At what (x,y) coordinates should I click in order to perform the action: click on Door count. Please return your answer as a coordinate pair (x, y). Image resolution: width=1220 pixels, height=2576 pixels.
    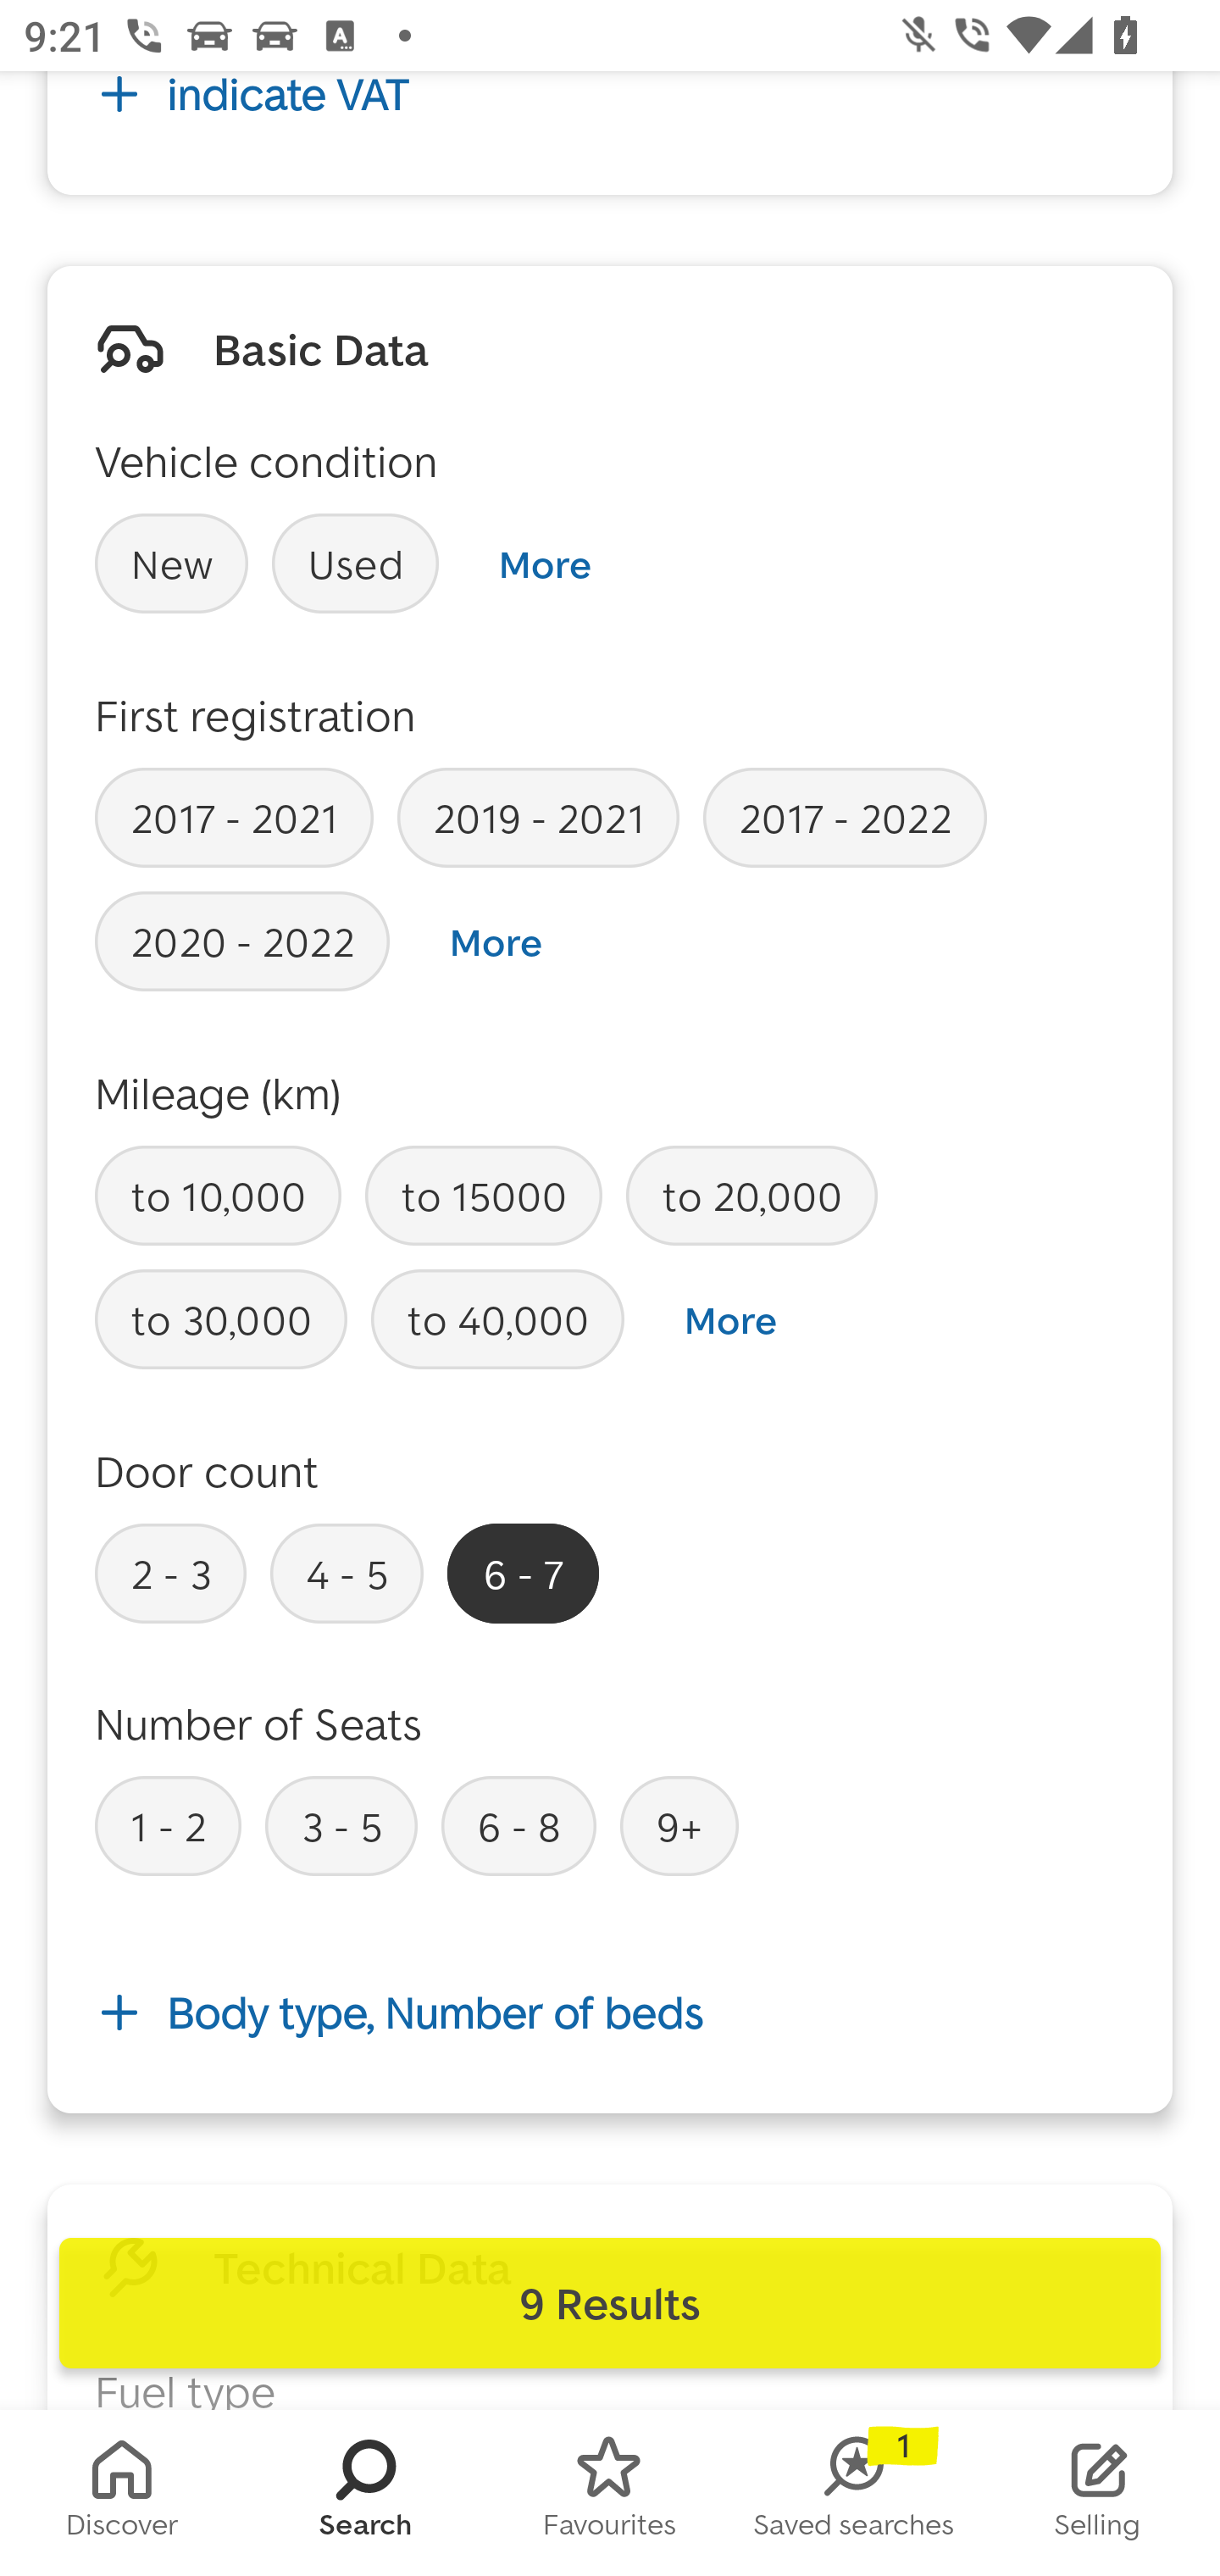
    Looking at the image, I should click on (207, 1471).